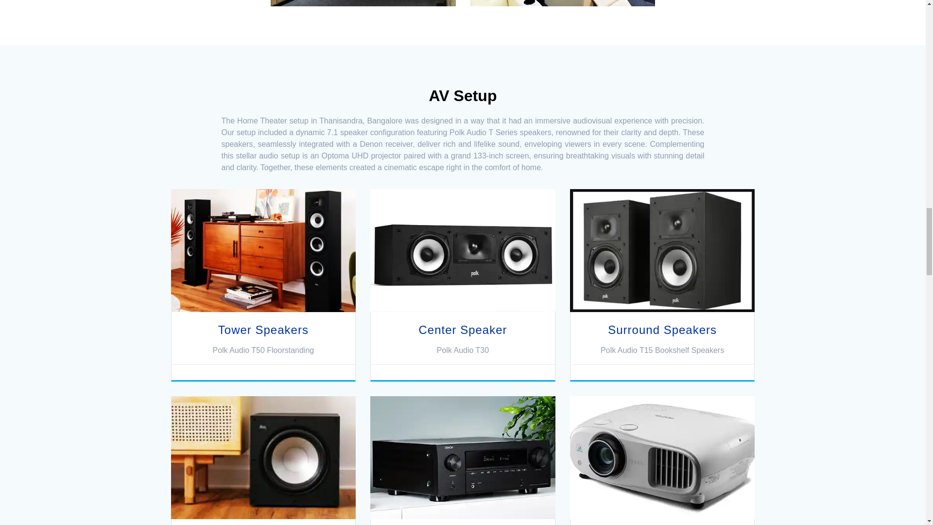  What do you see at coordinates (463, 458) in the screenshot?
I see `Denon AVC X3700H 9.2ch 8K AV Reciever` at bounding box center [463, 458].